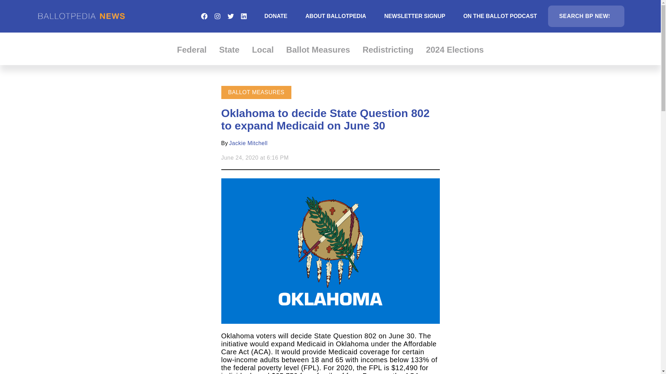 This screenshot has height=374, width=666. What do you see at coordinates (229, 50) in the screenshot?
I see `State` at bounding box center [229, 50].